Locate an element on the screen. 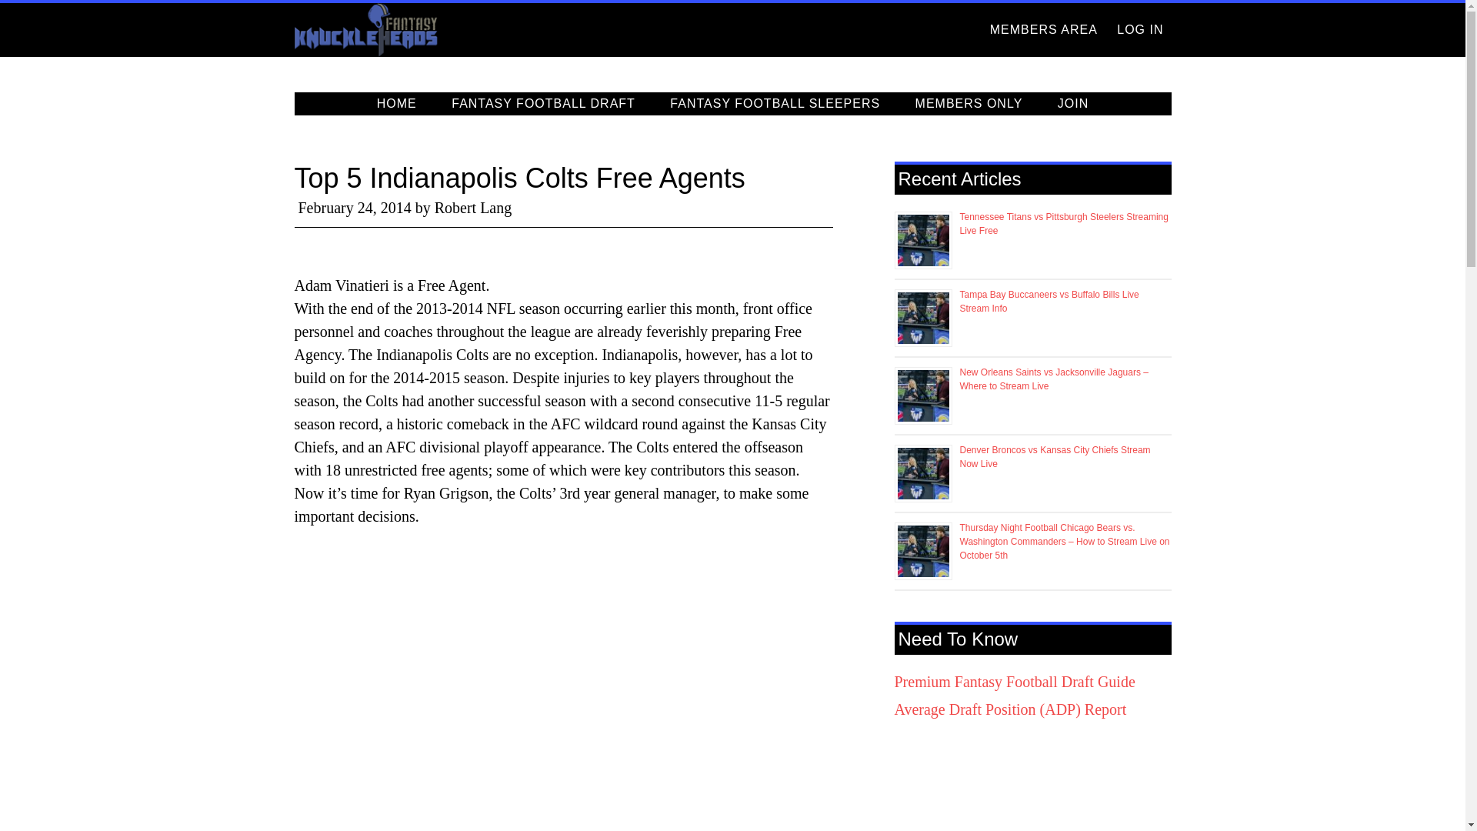 Image resolution: width=1477 pixels, height=831 pixels. HOME is located at coordinates (397, 103).